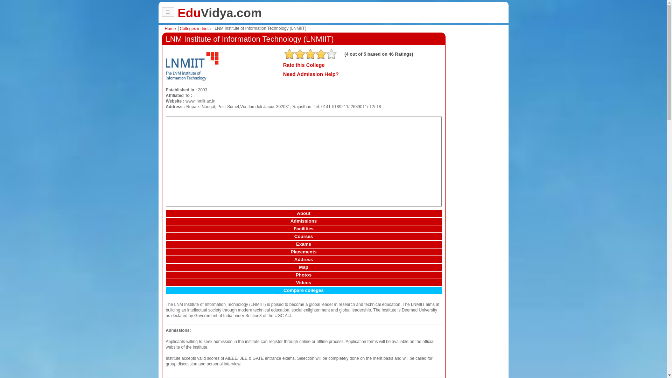  I want to click on Videos, so click(304, 283).